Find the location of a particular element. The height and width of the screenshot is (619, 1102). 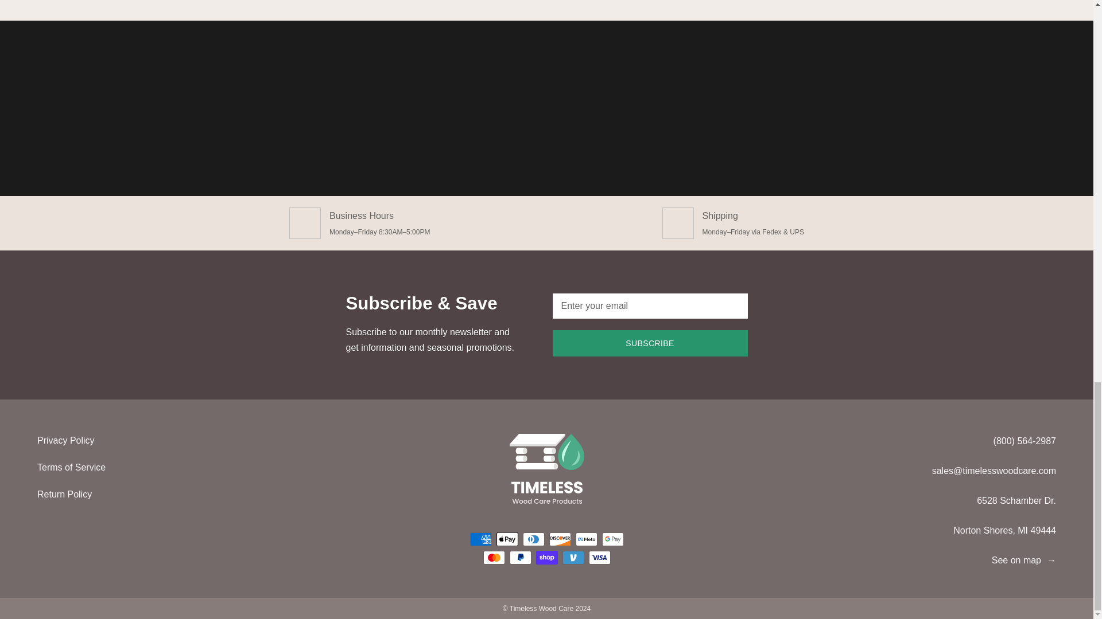

Shop Pay is located at coordinates (546, 557).